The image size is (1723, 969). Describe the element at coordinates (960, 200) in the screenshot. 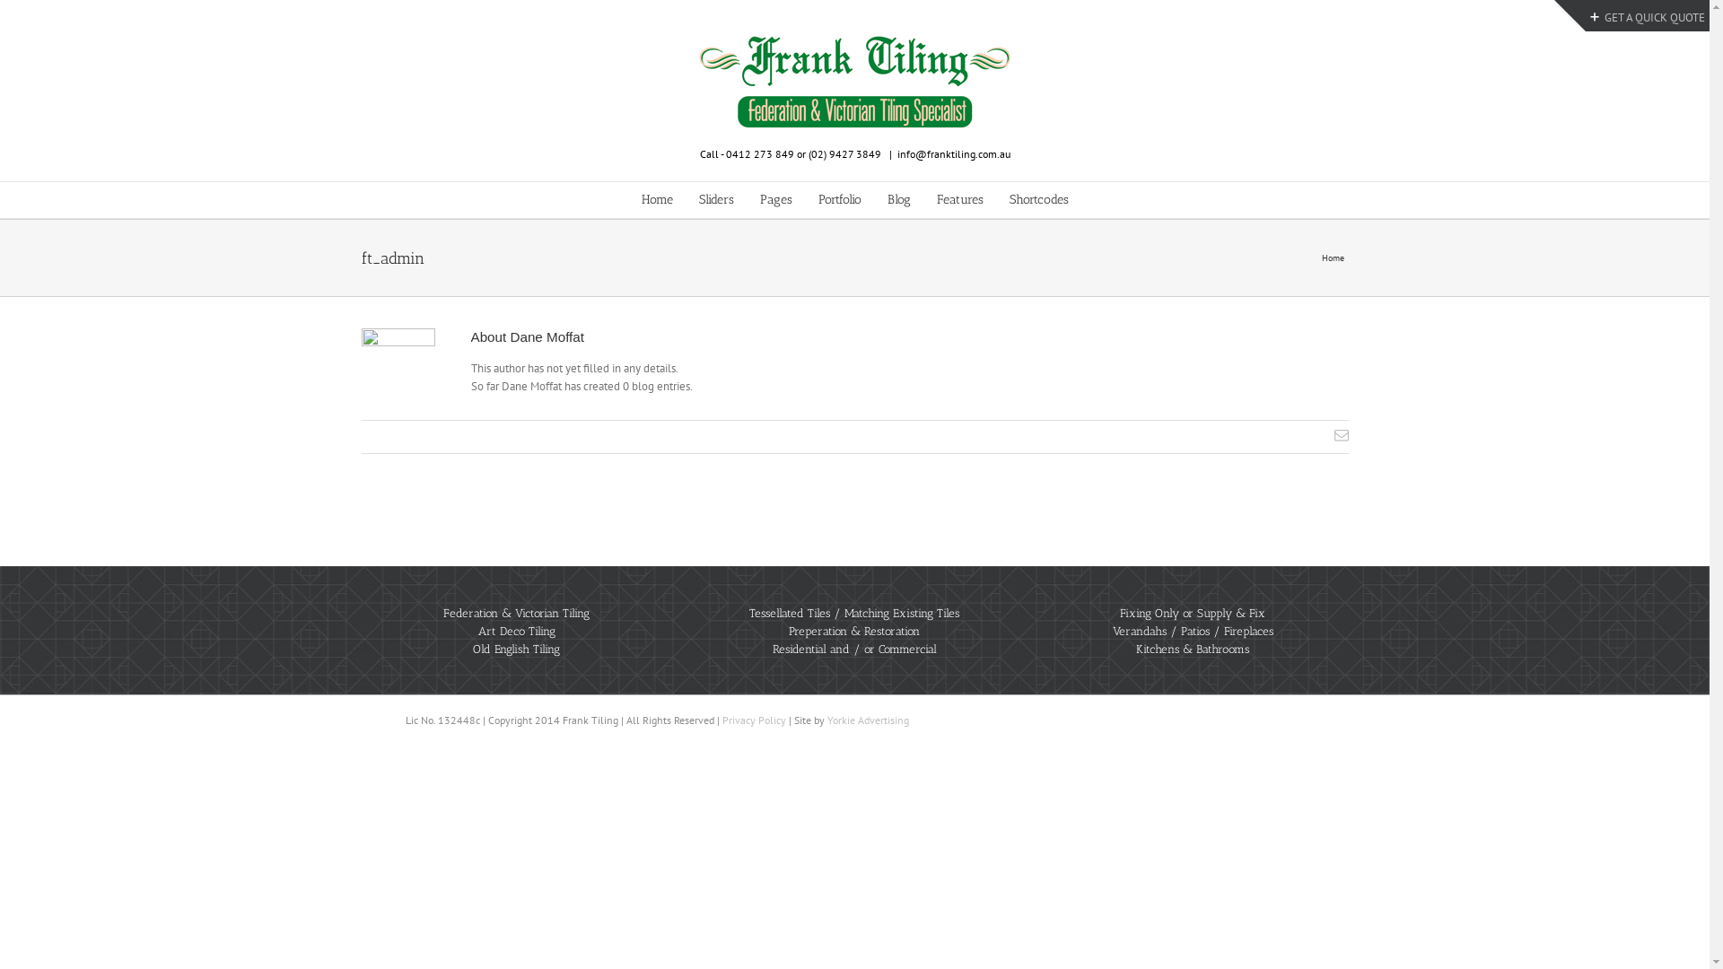

I see `Features` at that location.